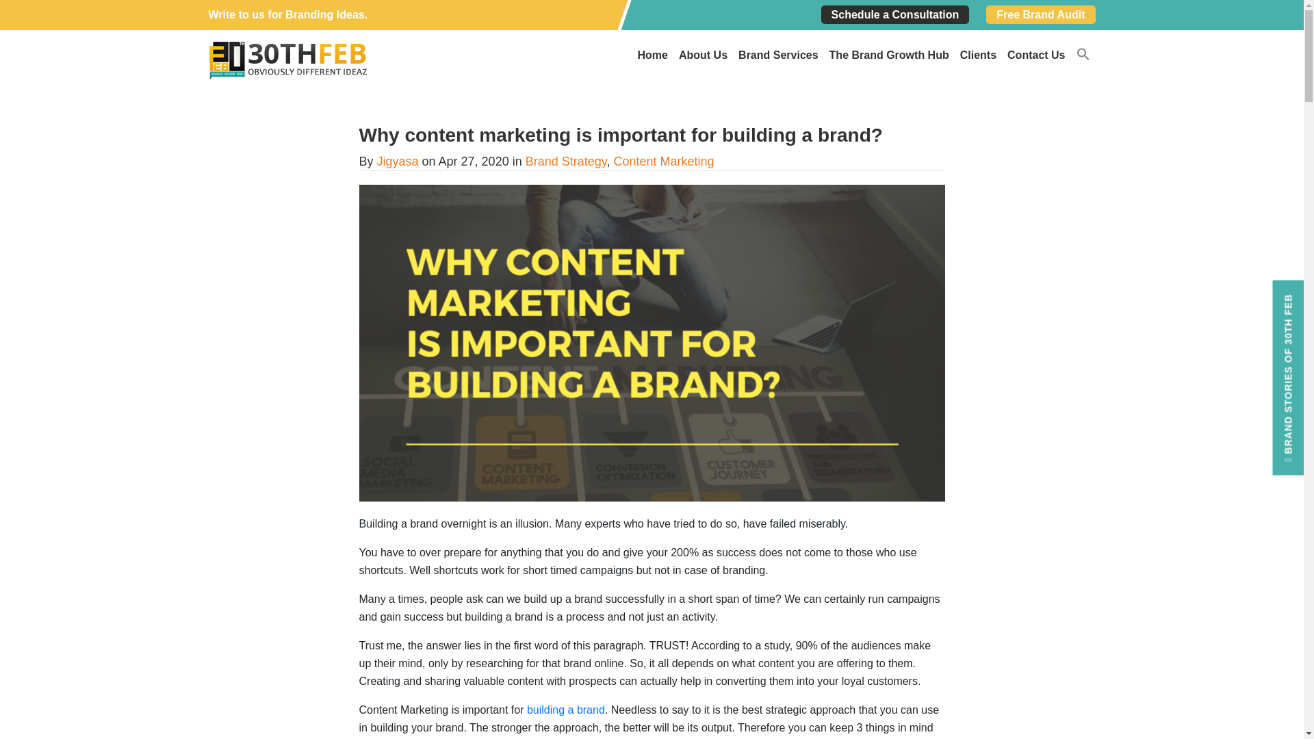 This screenshot has height=739, width=1314. Describe the element at coordinates (978, 55) in the screenshot. I see `Clients` at that location.